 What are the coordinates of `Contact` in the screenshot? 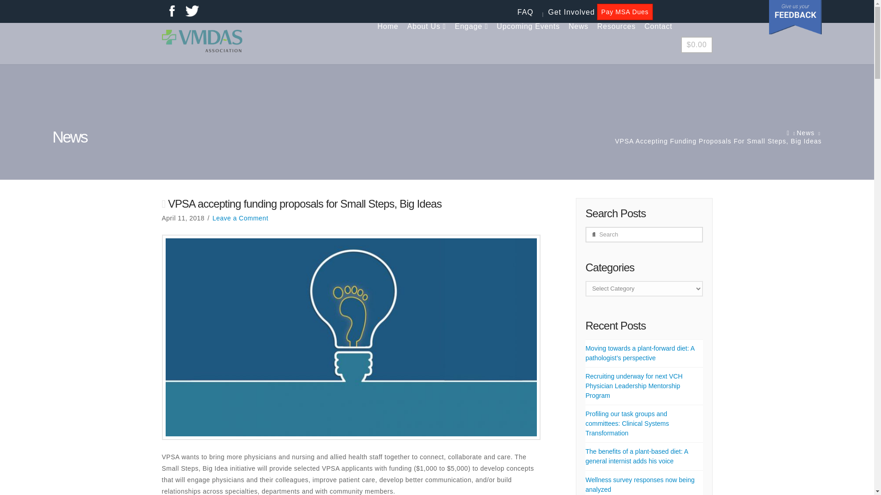 It's located at (658, 43).